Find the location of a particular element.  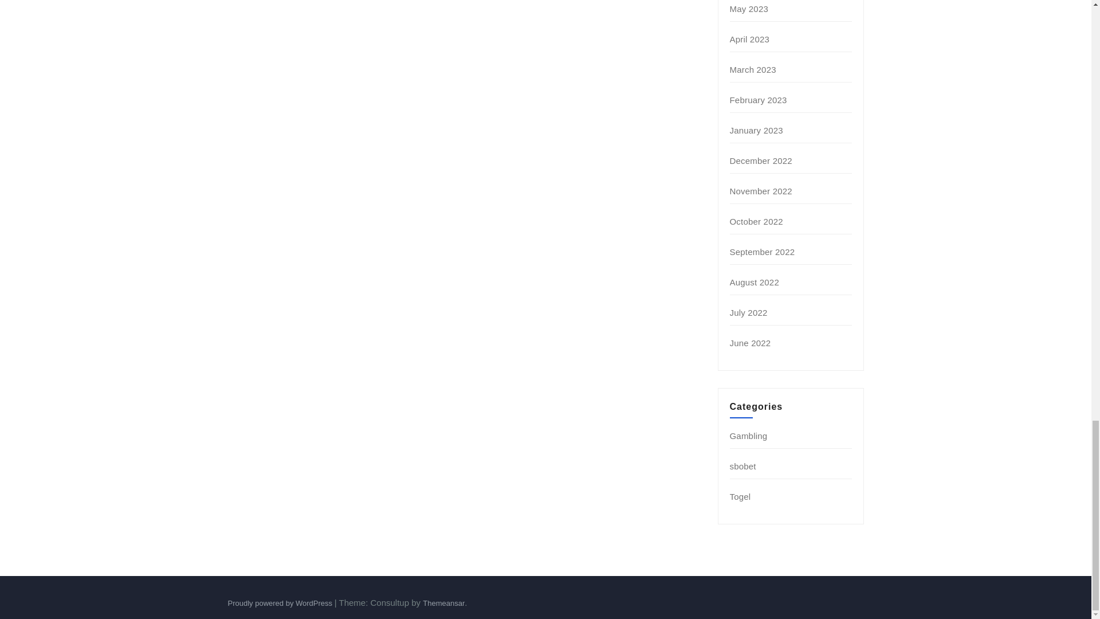

January 2023 is located at coordinates (756, 131).